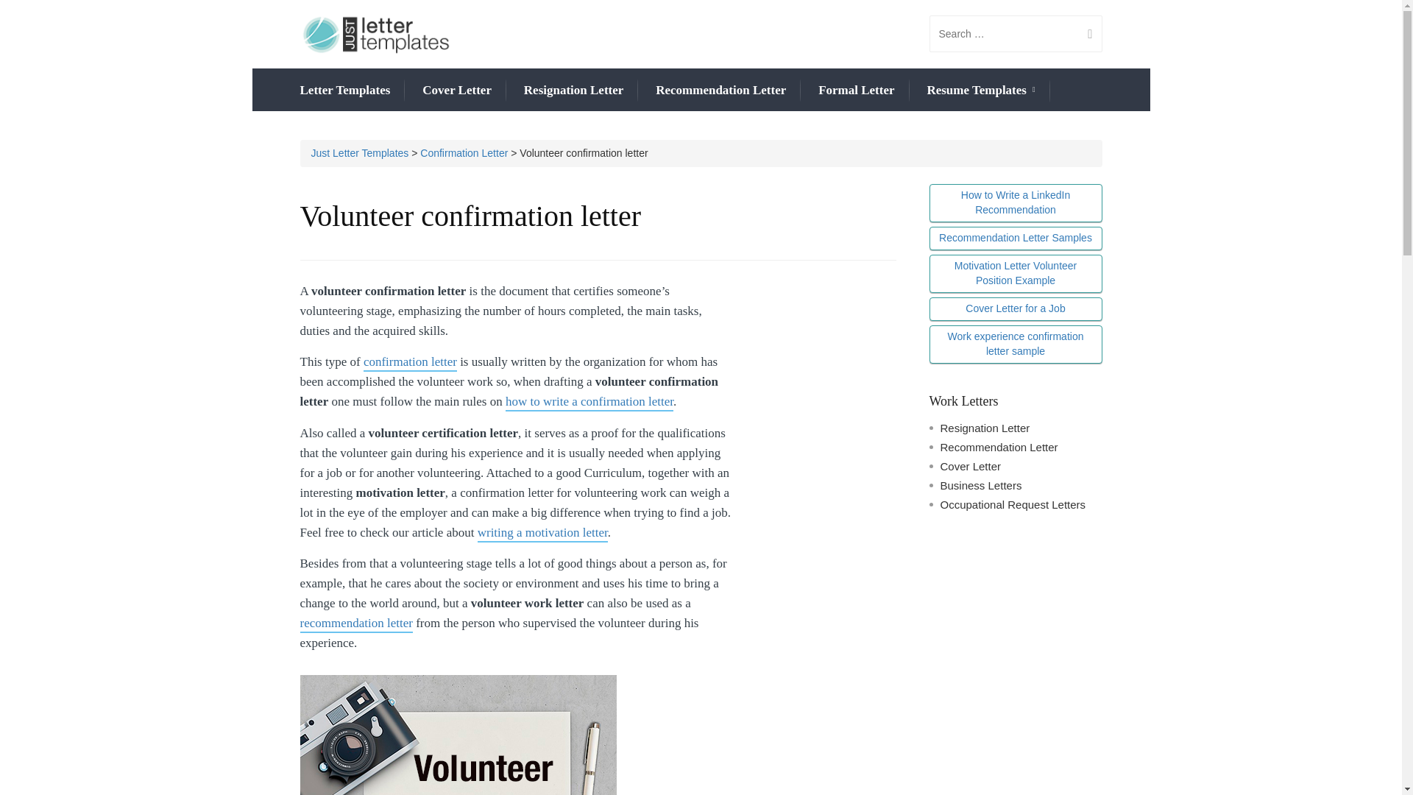 The width and height of the screenshot is (1413, 795). What do you see at coordinates (720, 90) in the screenshot?
I see `Recommendation Letter` at bounding box center [720, 90].